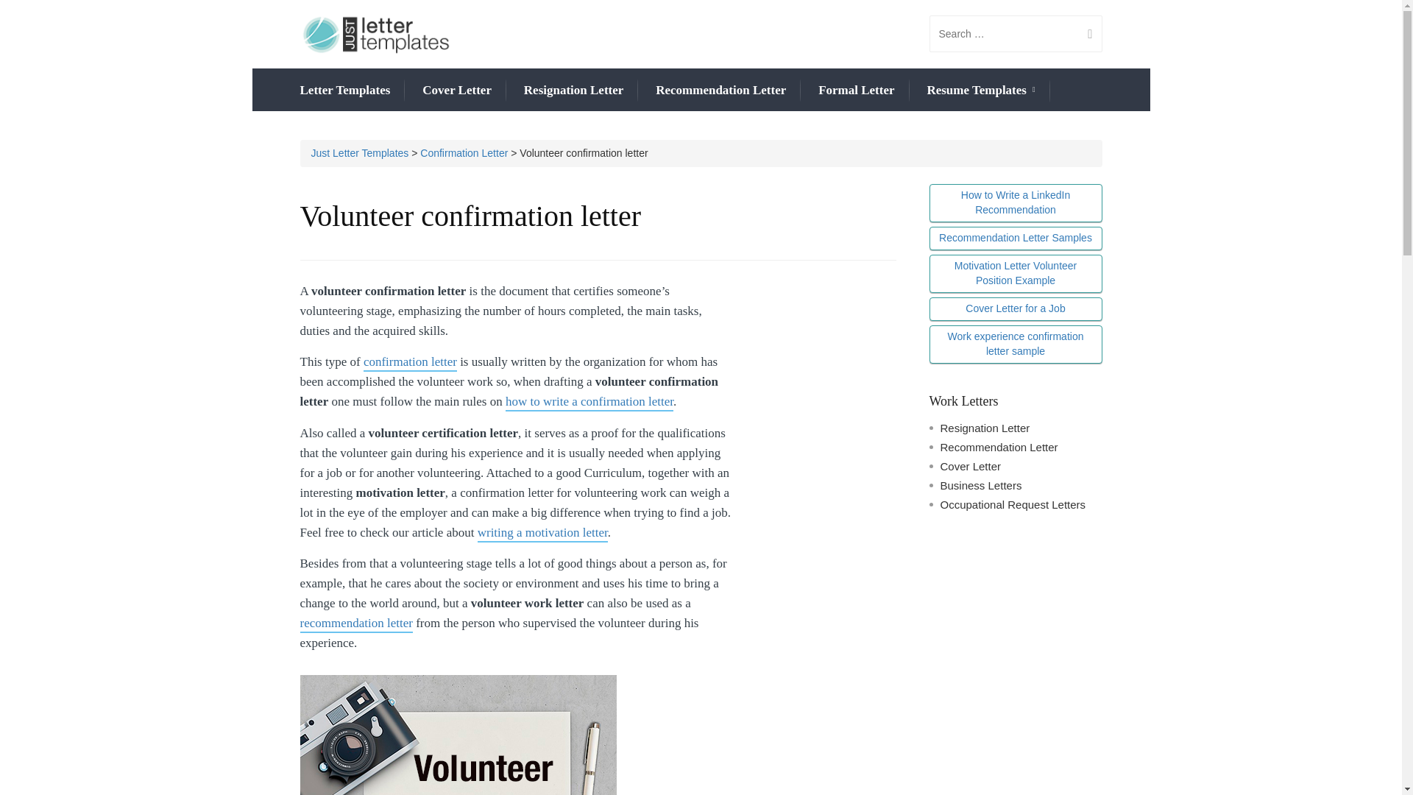 The width and height of the screenshot is (1413, 795). What do you see at coordinates (720, 90) in the screenshot?
I see `Recommendation Letter` at bounding box center [720, 90].